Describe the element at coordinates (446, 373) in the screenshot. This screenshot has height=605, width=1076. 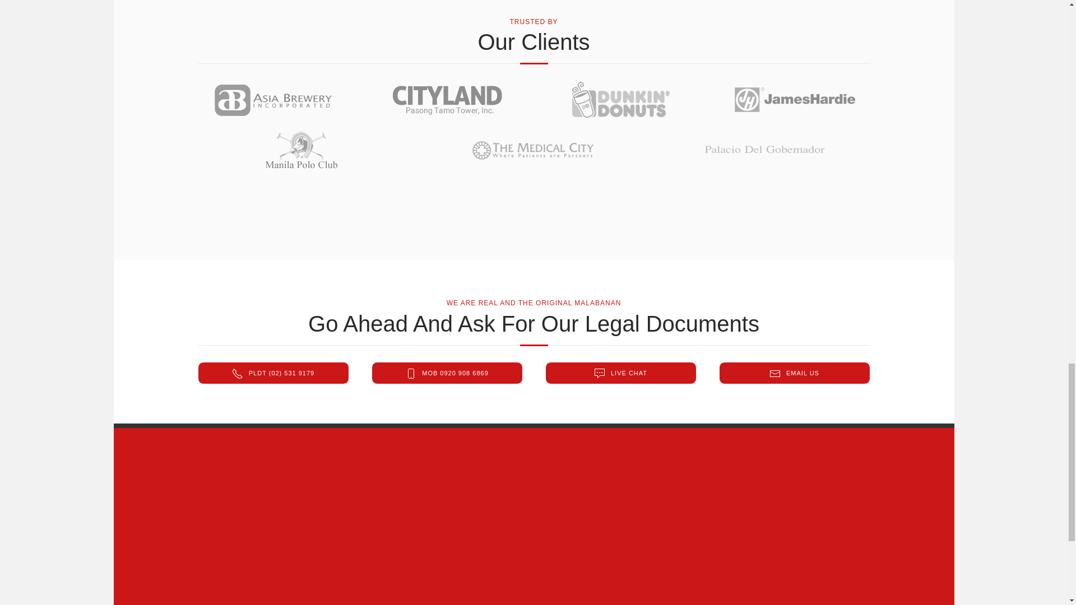
I see `MOB 0920 908 6869` at that location.